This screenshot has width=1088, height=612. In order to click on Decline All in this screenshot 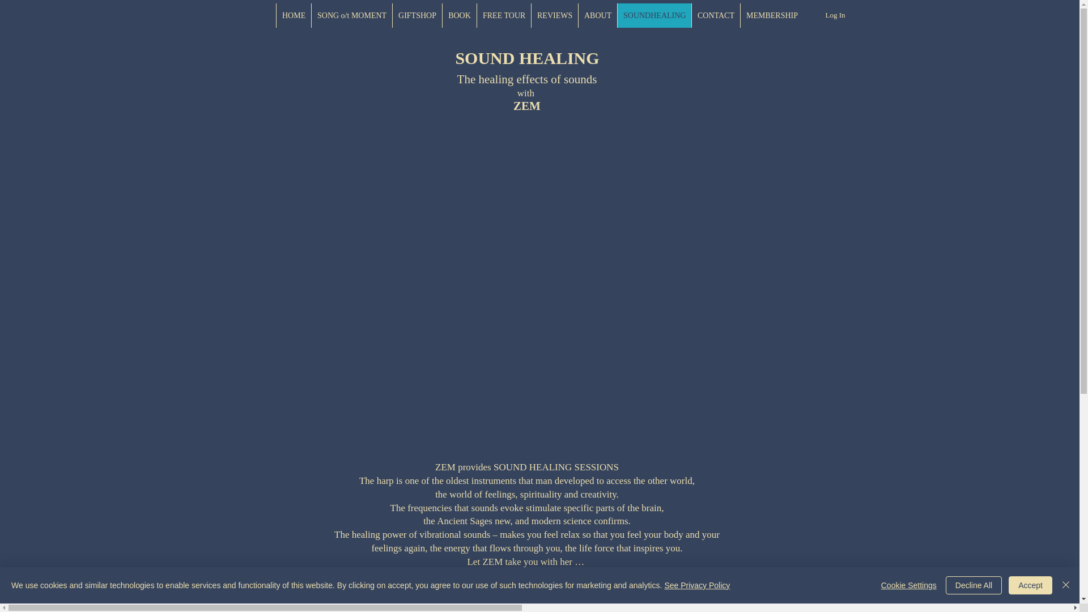, I will do `click(974, 585)`.